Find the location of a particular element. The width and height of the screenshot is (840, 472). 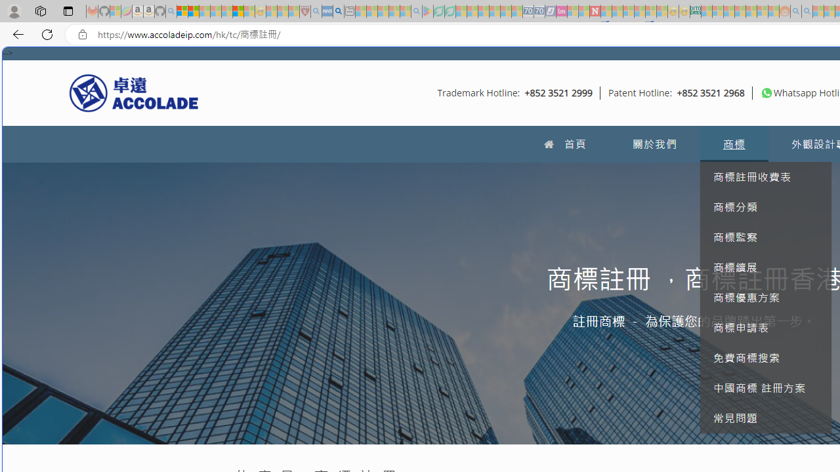

New tab - Sleeping is located at coordinates (349, 12).